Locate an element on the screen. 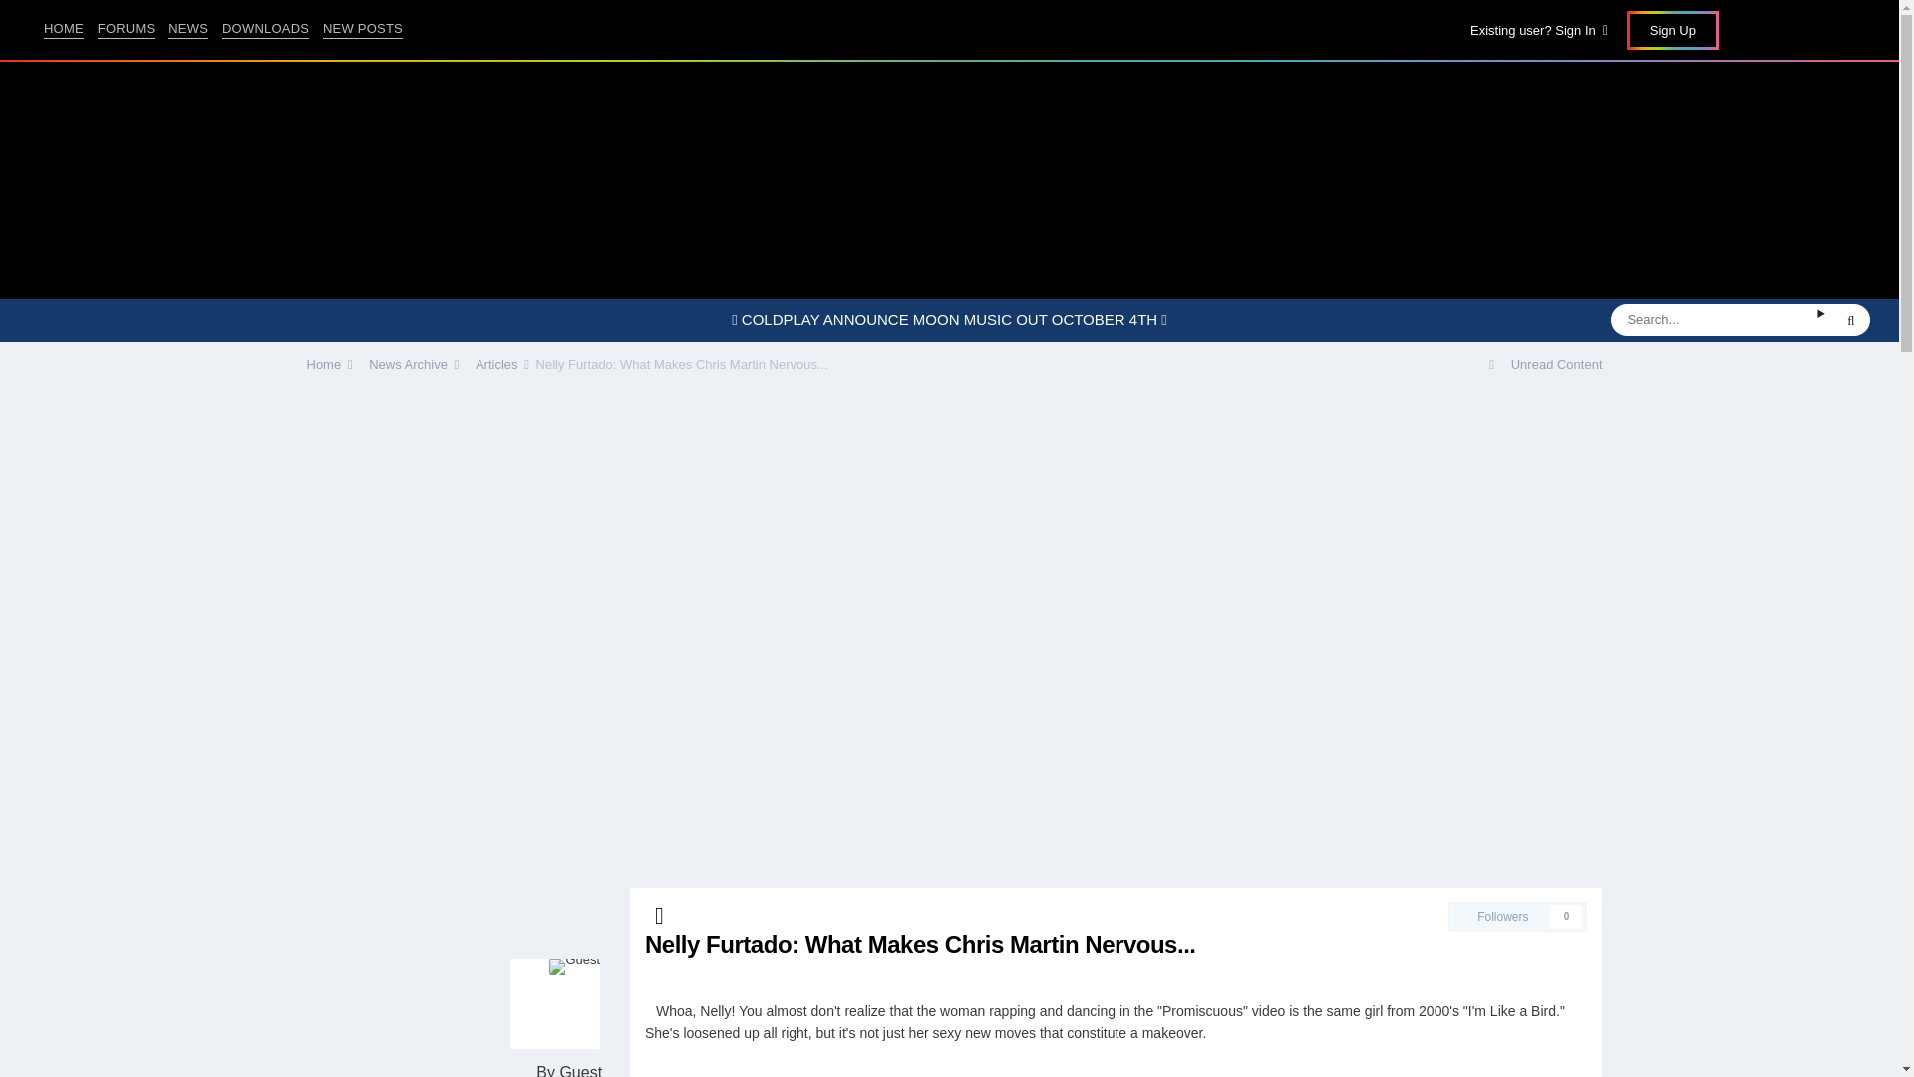  HOME is located at coordinates (59, 28).